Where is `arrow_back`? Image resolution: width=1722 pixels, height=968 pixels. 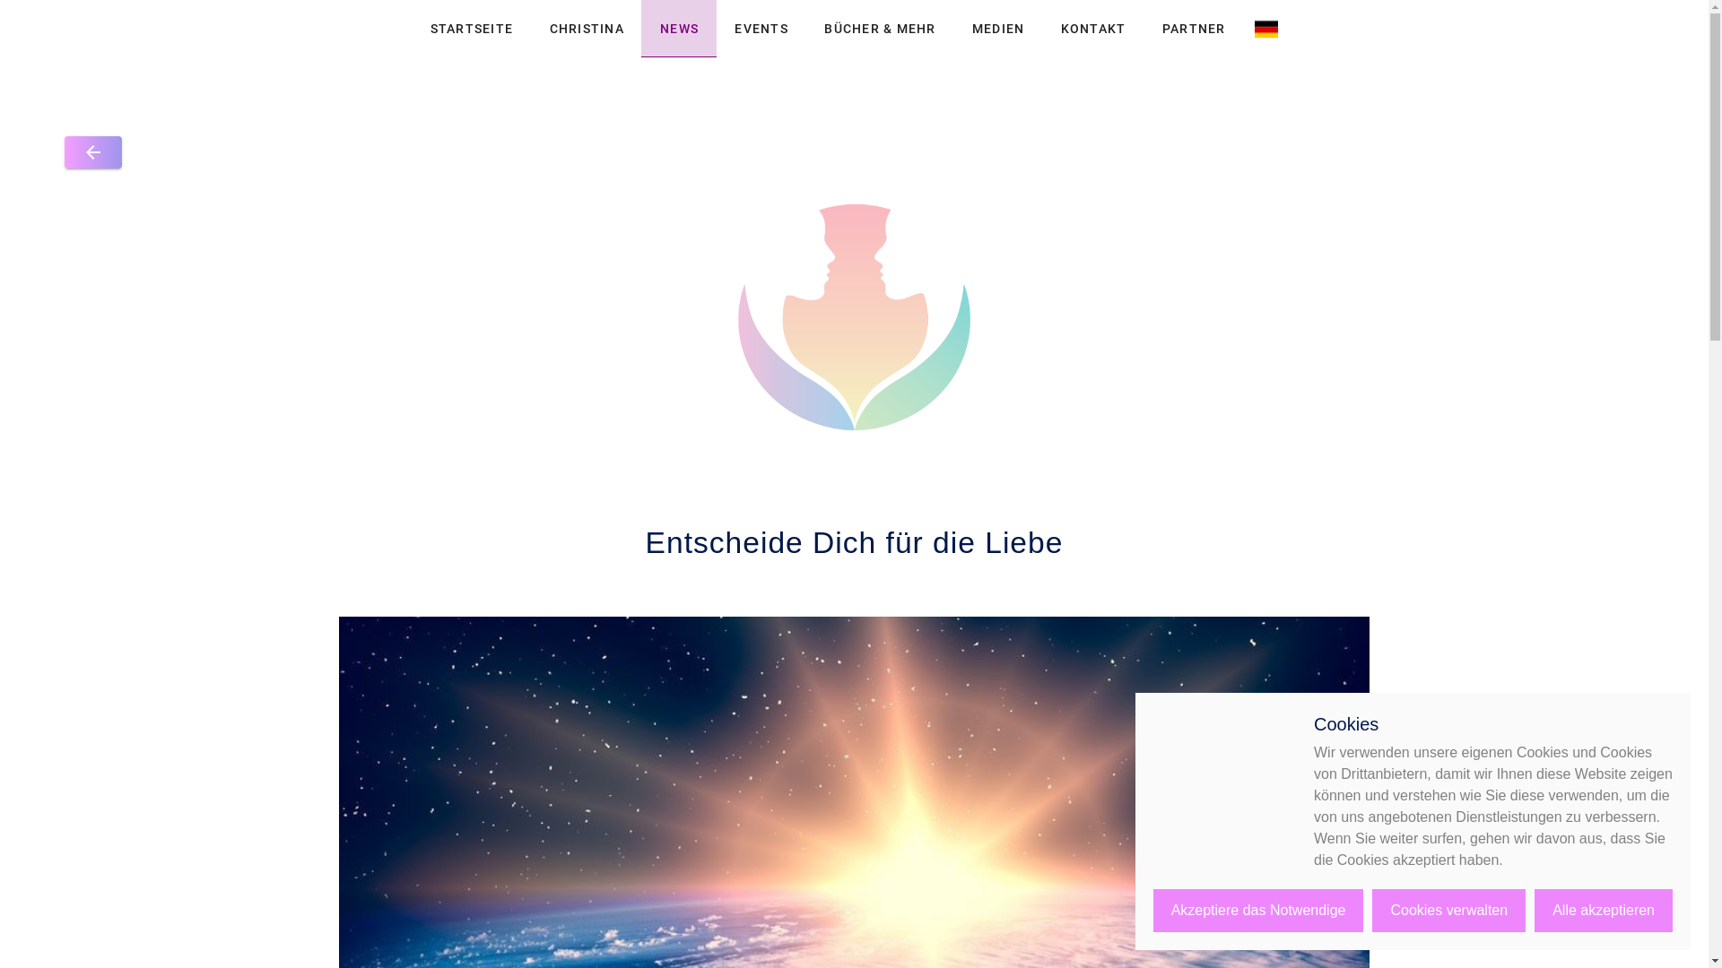 arrow_back is located at coordinates (93, 152).